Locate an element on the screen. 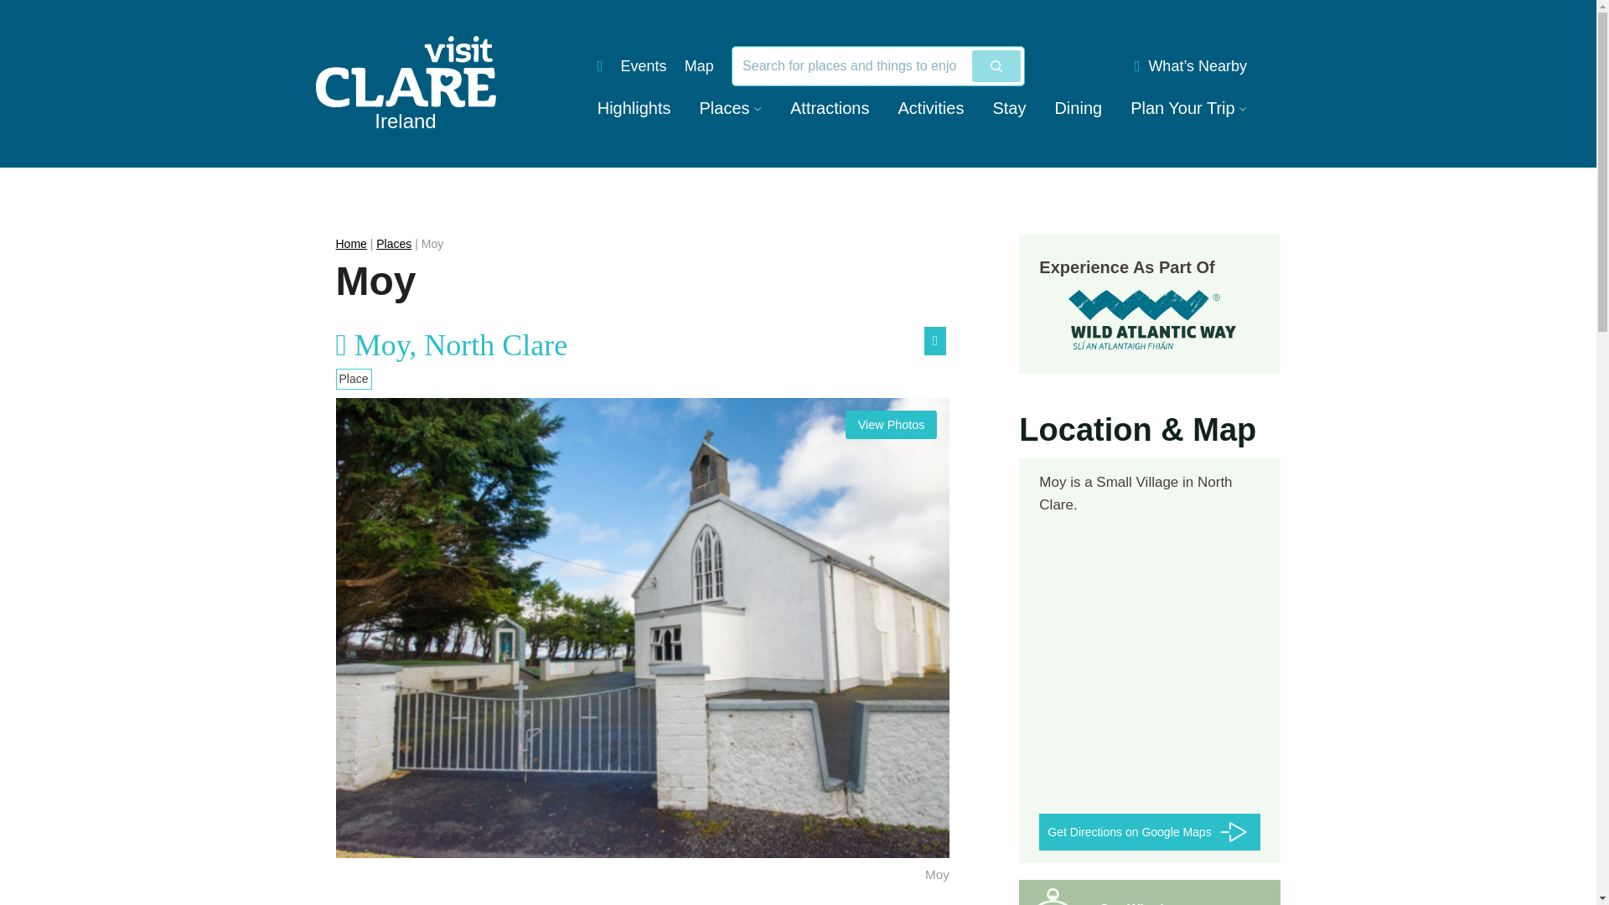  Places is located at coordinates (724, 107).